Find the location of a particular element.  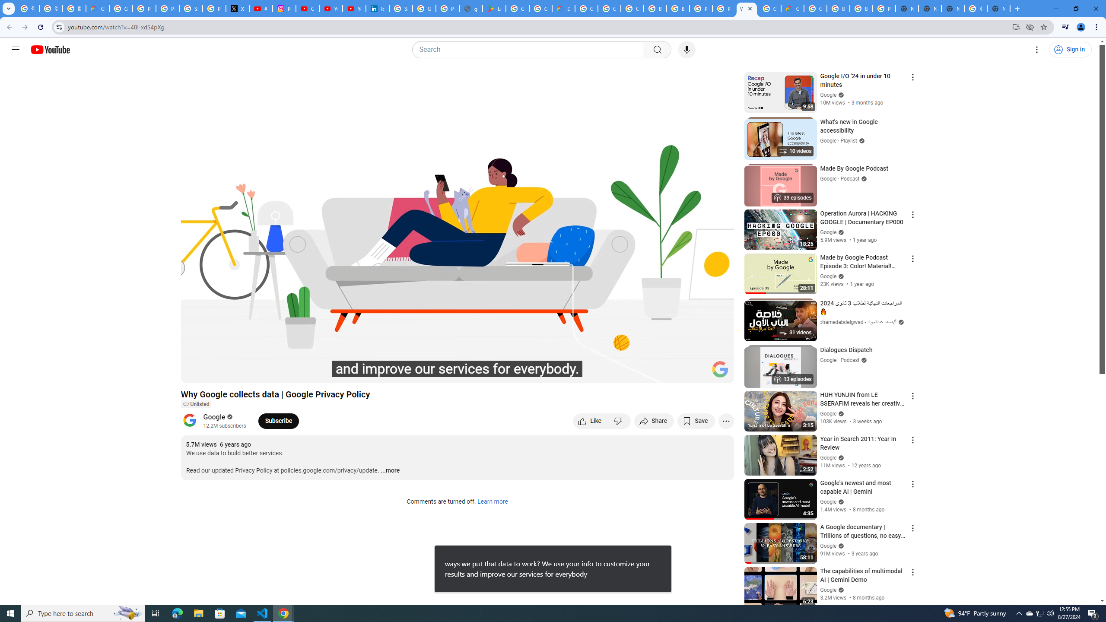

Full screen (f) is located at coordinates (718, 373).